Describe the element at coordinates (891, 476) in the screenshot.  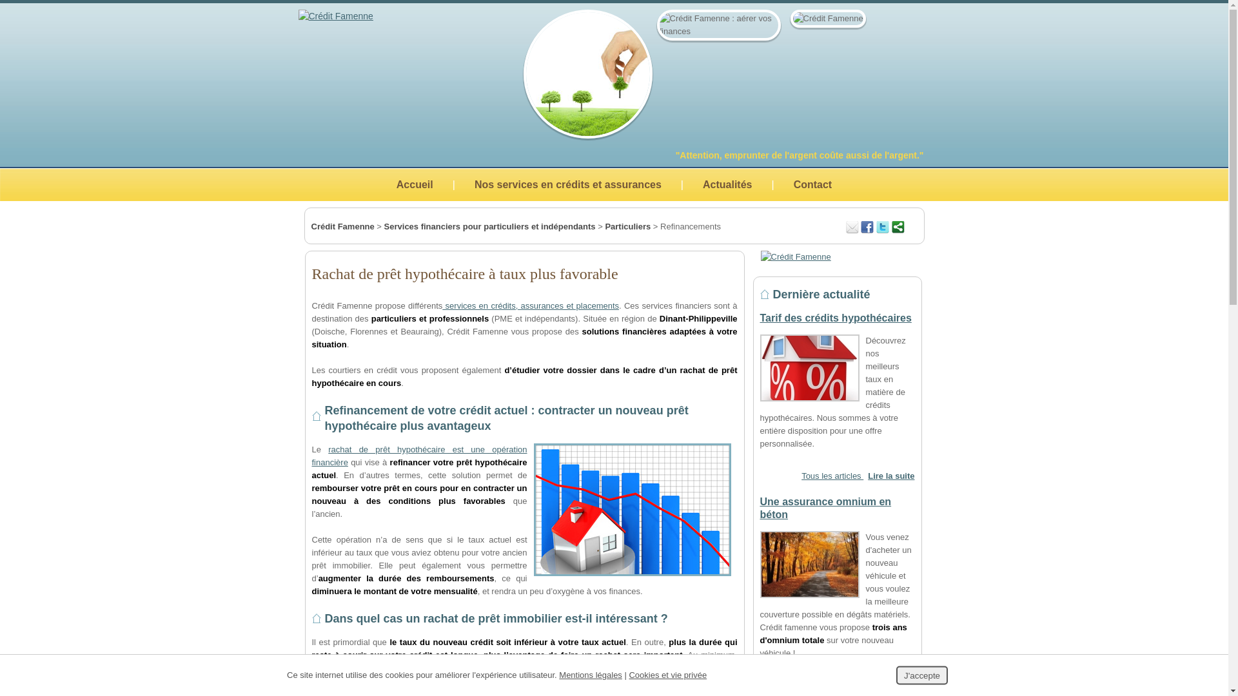
I see `Lire la suite` at that location.